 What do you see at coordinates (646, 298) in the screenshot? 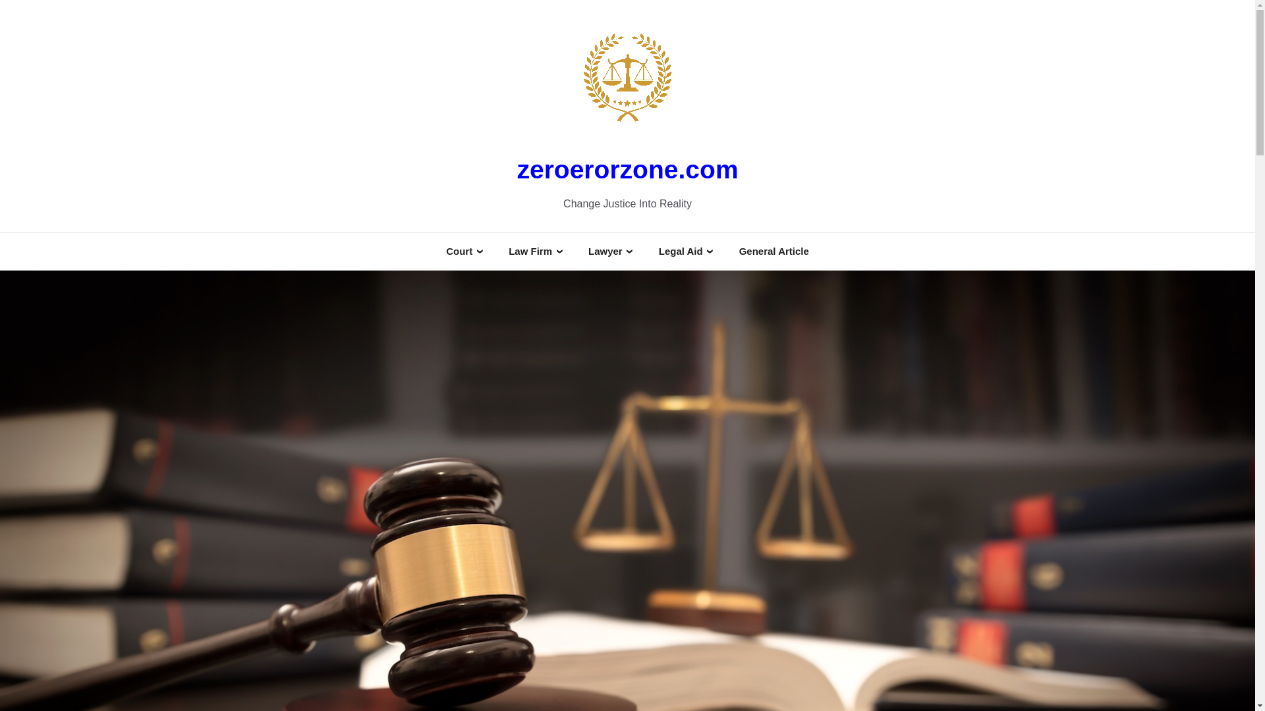
I see `Criminal Defense Lawyer` at bounding box center [646, 298].